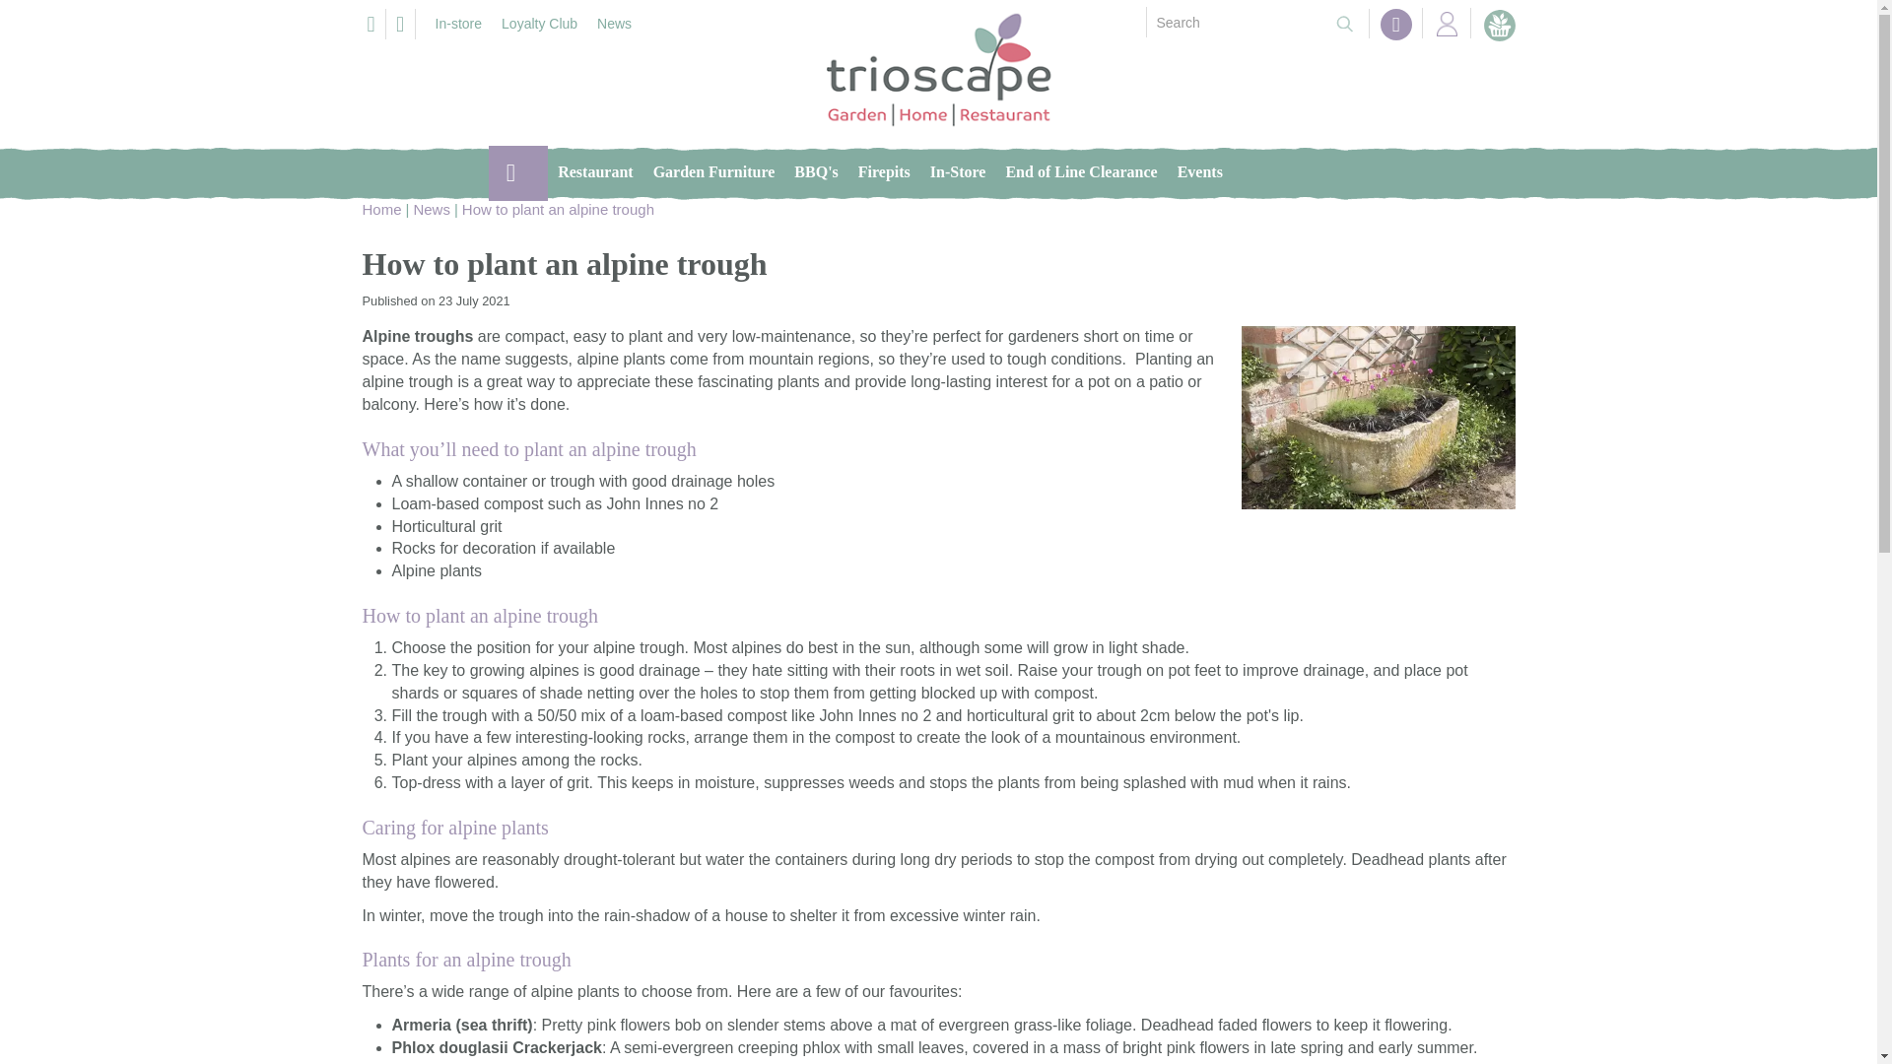  What do you see at coordinates (595, 171) in the screenshot?
I see `Restaurant` at bounding box center [595, 171].